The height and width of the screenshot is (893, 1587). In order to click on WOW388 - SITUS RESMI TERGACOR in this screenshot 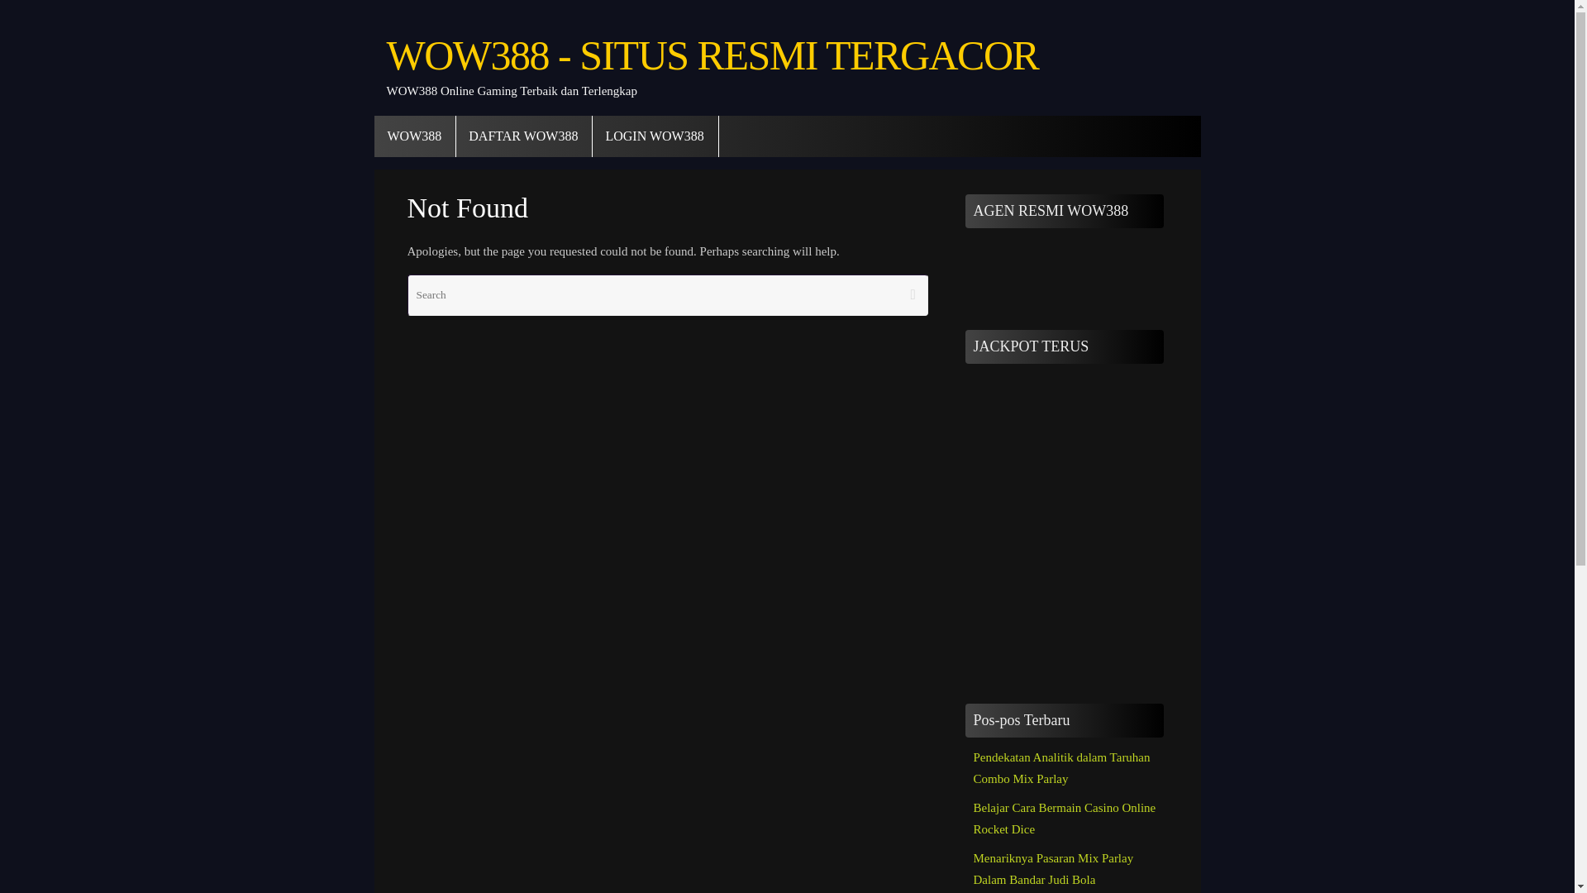, I will do `click(712, 55)`.